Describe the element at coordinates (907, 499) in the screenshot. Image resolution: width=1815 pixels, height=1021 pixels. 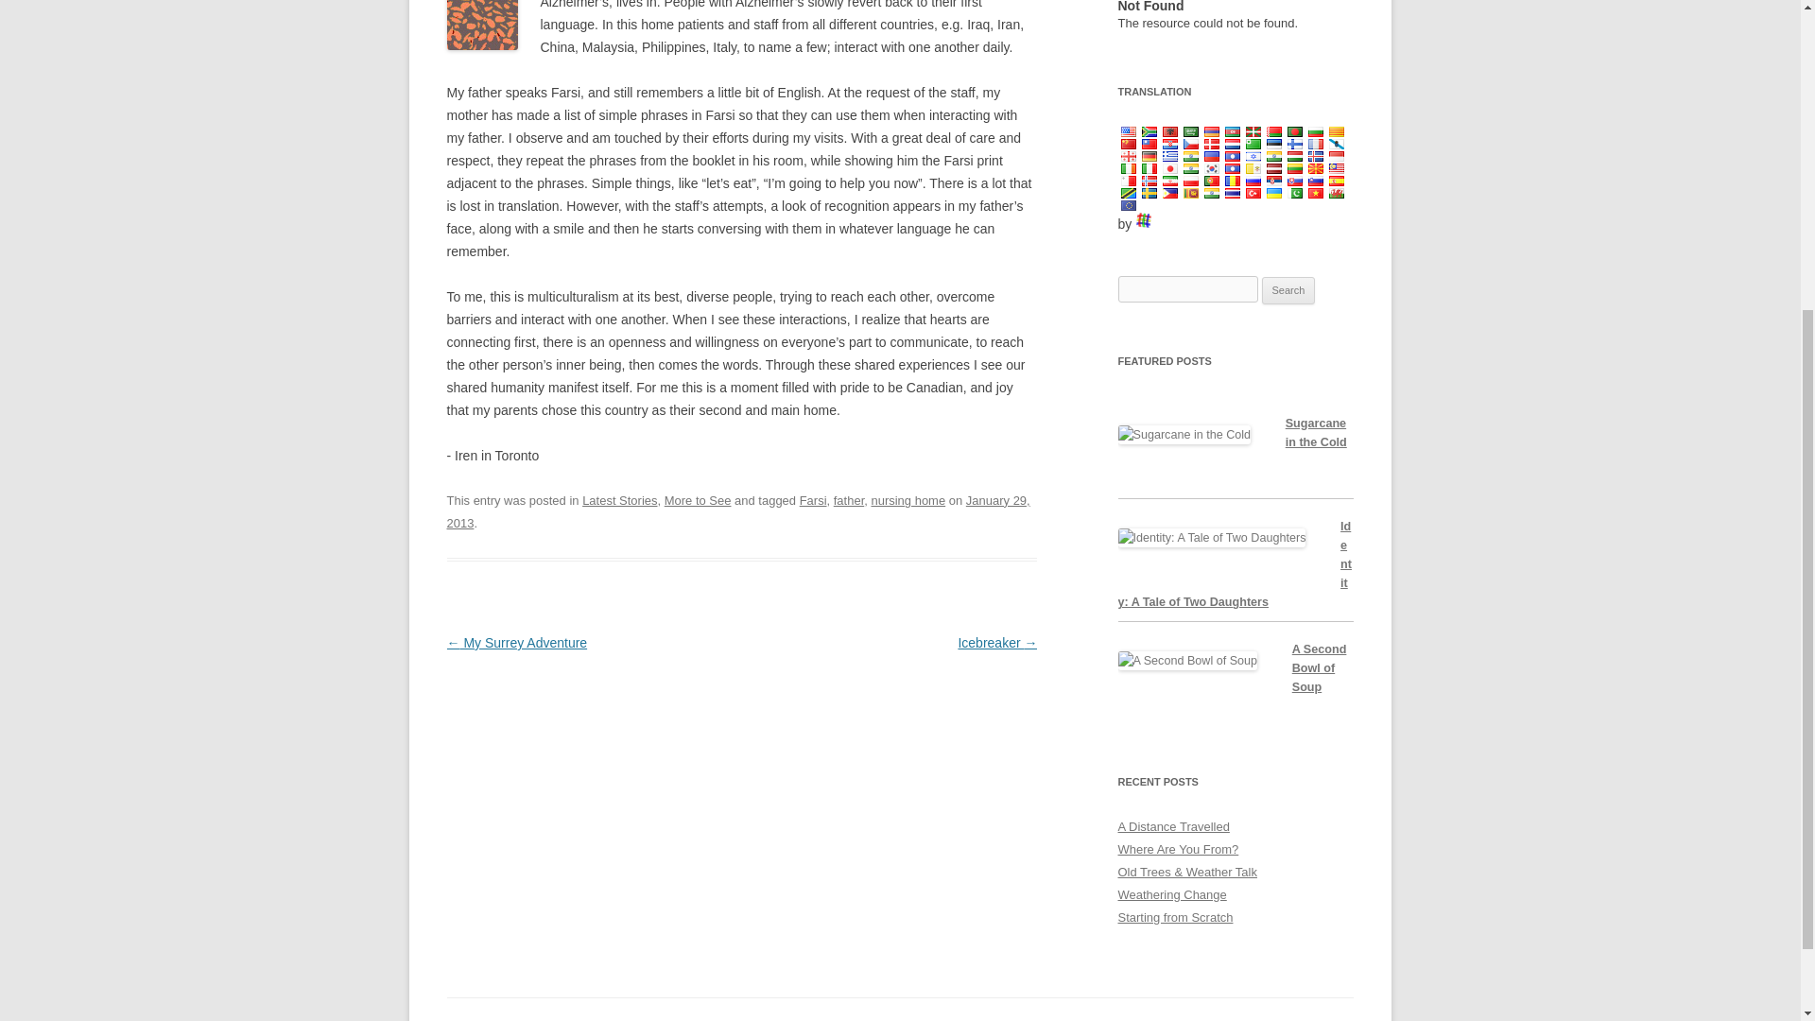
I see `nursing home` at that location.